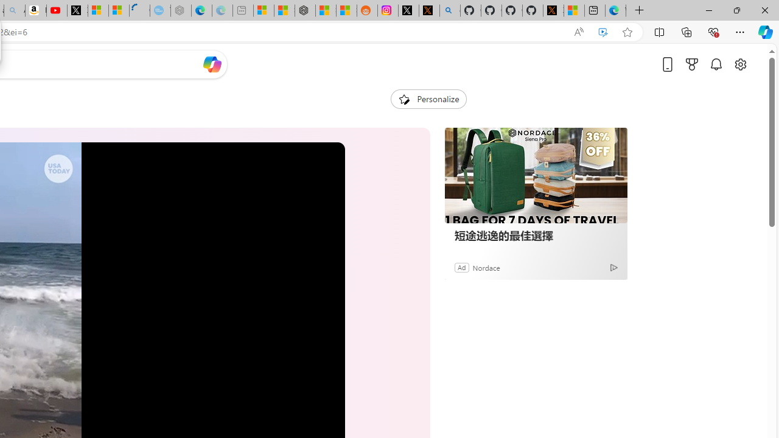 The height and width of the screenshot is (438, 779). I want to click on Nordace - Duffels, so click(306, 11).